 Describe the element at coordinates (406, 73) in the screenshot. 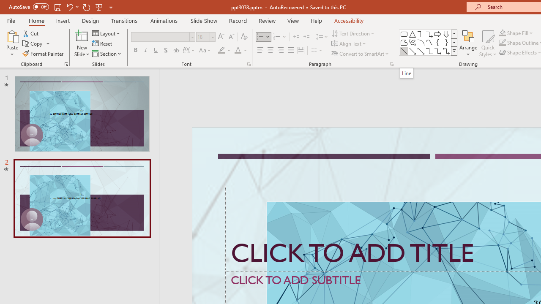

I see `Line` at that location.